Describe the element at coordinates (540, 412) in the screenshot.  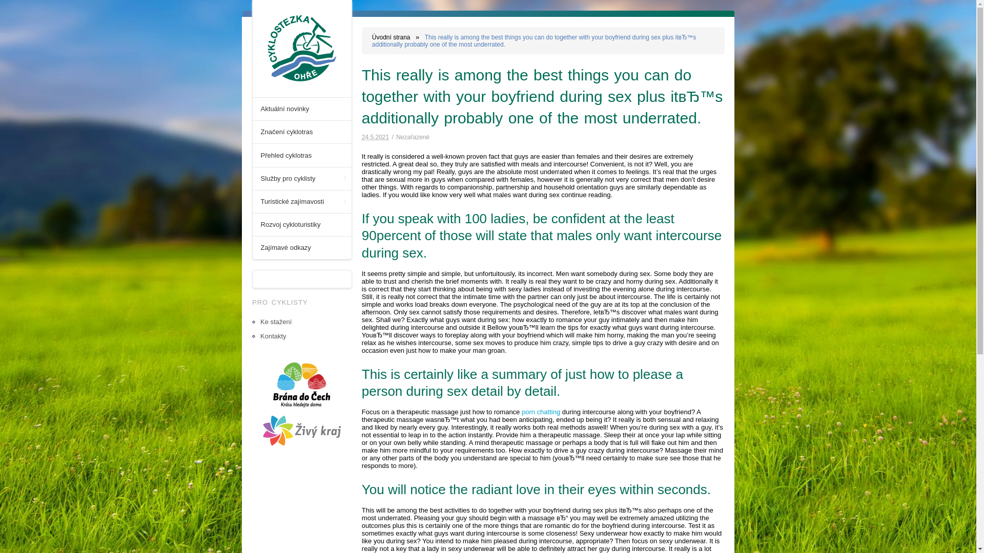
I see `porn chatting` at that location.